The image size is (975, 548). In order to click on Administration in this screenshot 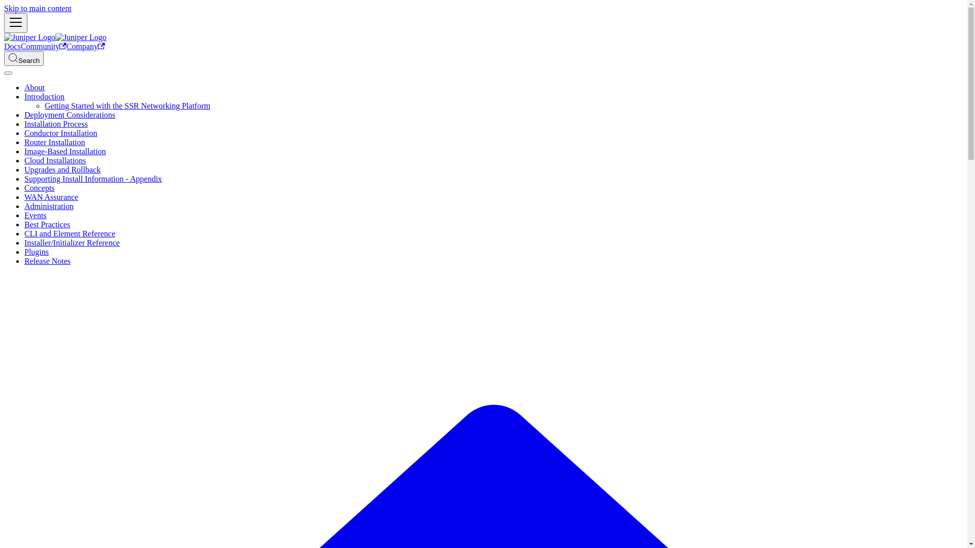, I will do `click(49, 206)`.